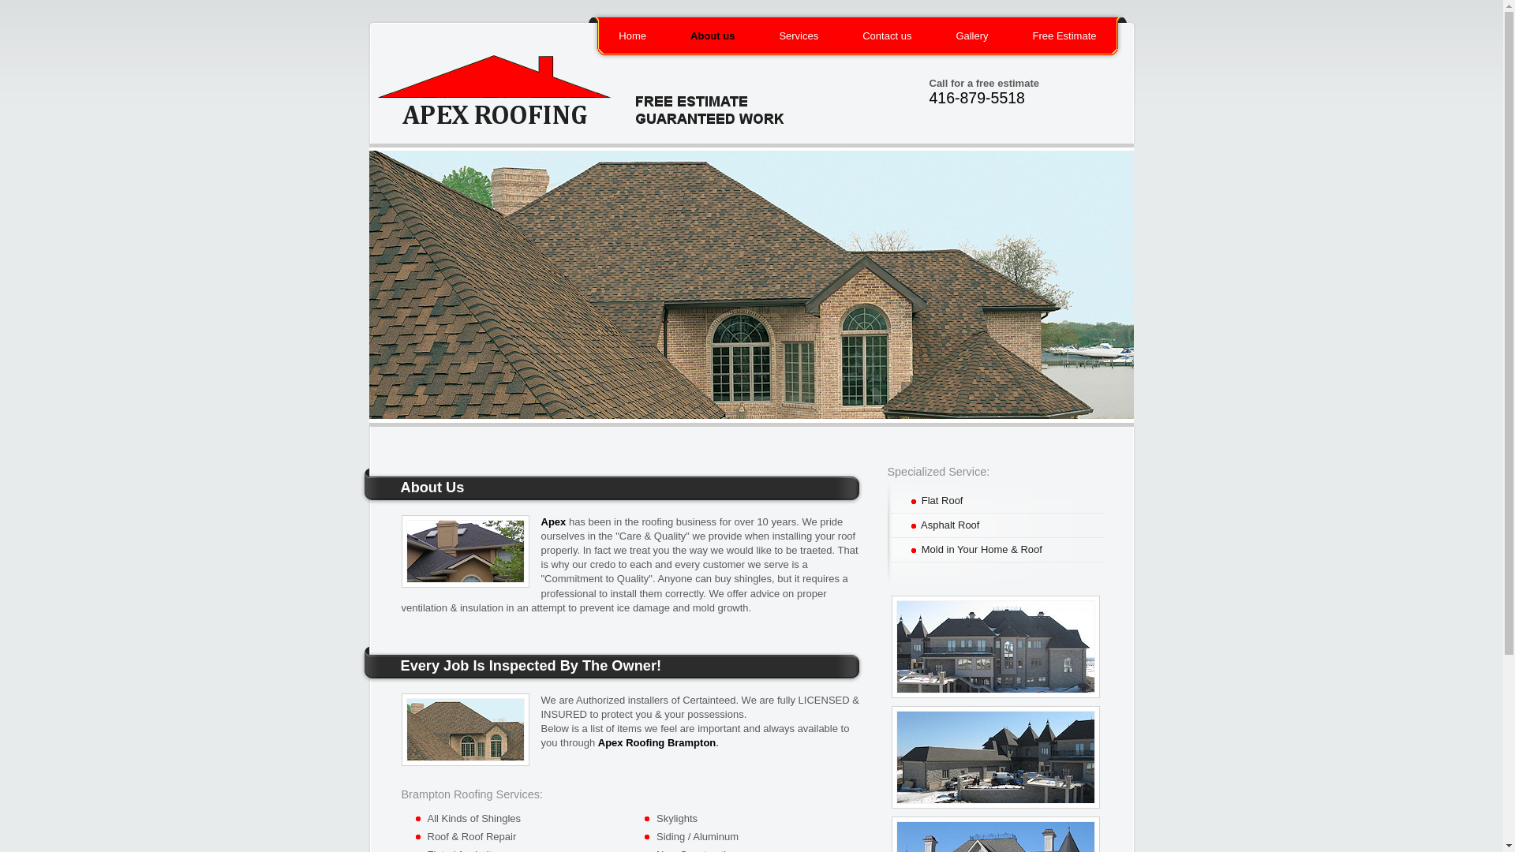  I want to click on Gallery, so click(972, 36).